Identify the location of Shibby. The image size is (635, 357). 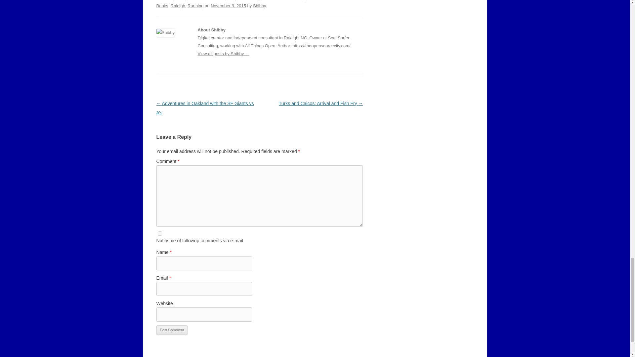
(259, 5).